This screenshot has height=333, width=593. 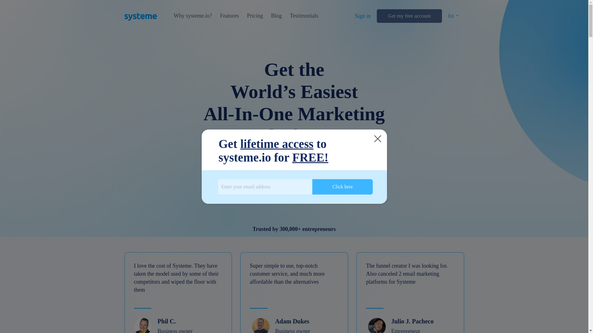 I want to click on Testimonials, so click(x=304, y=16).